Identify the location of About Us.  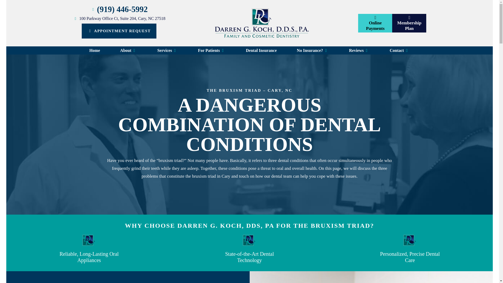
(129, 50).